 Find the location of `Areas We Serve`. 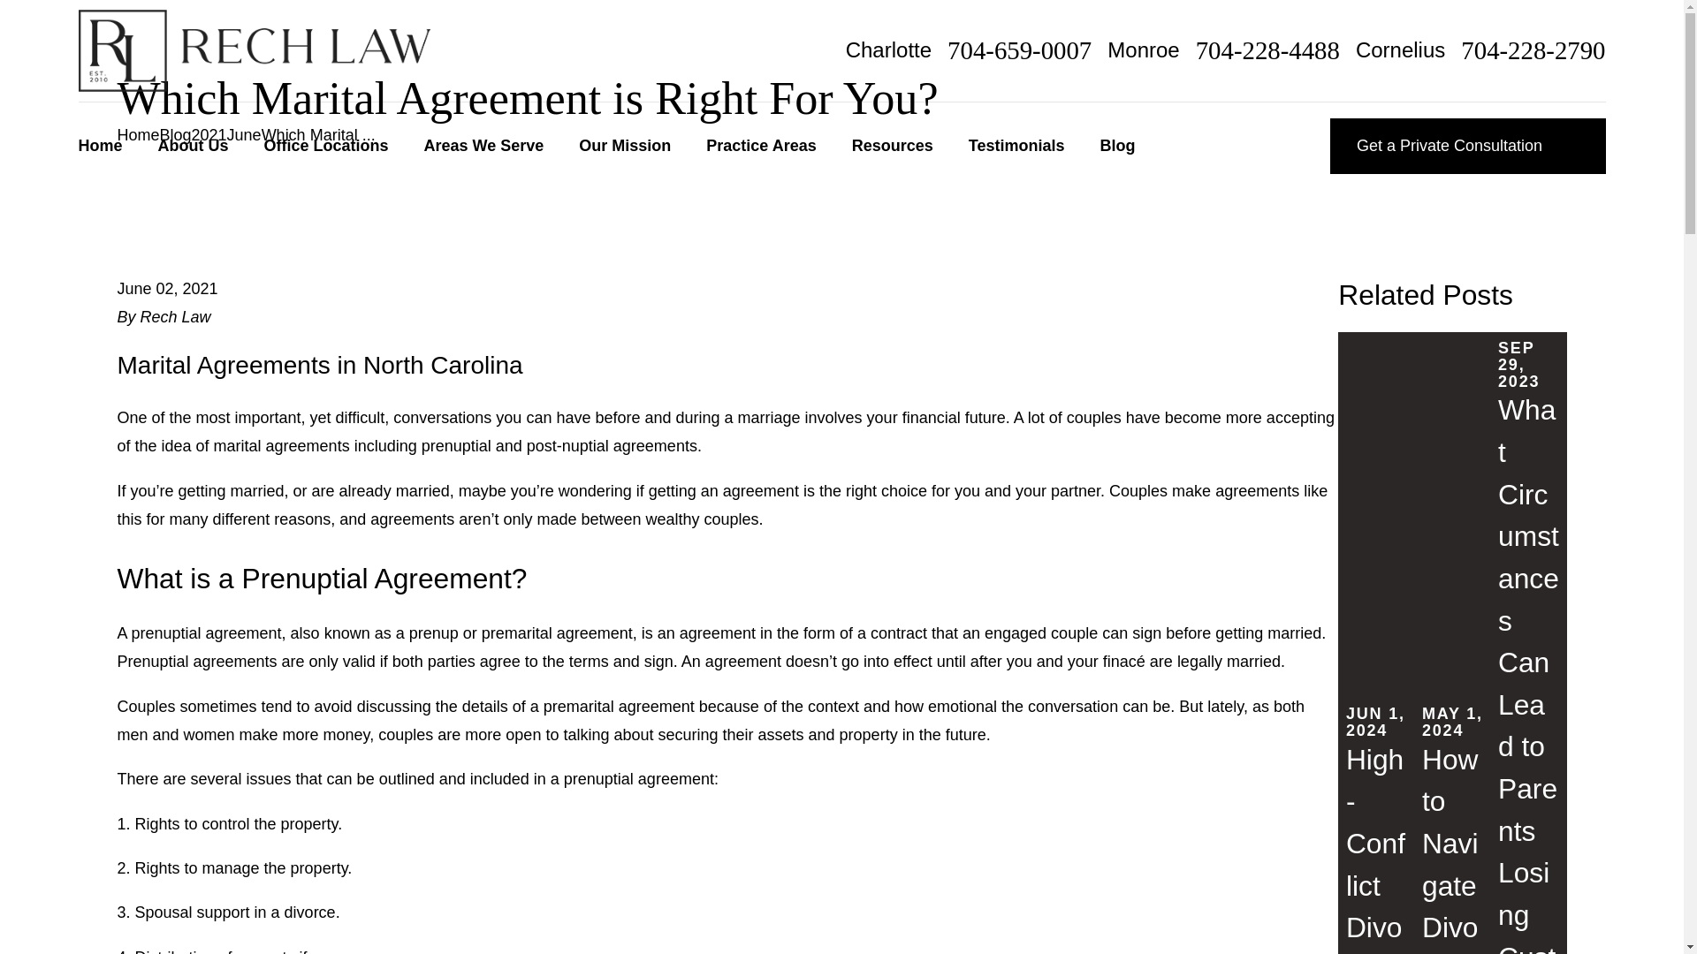

Areas We Serve is located at coordinates (484, 145).